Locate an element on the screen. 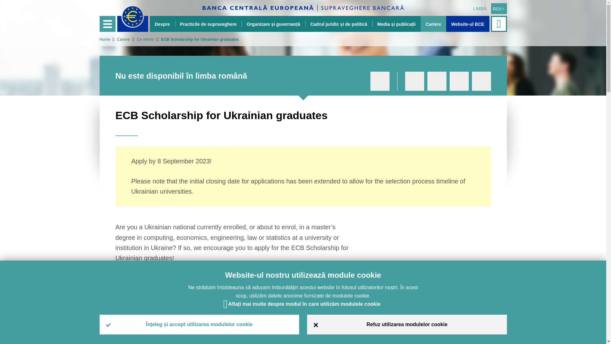  Cariere is located at coordinates (433, 24).